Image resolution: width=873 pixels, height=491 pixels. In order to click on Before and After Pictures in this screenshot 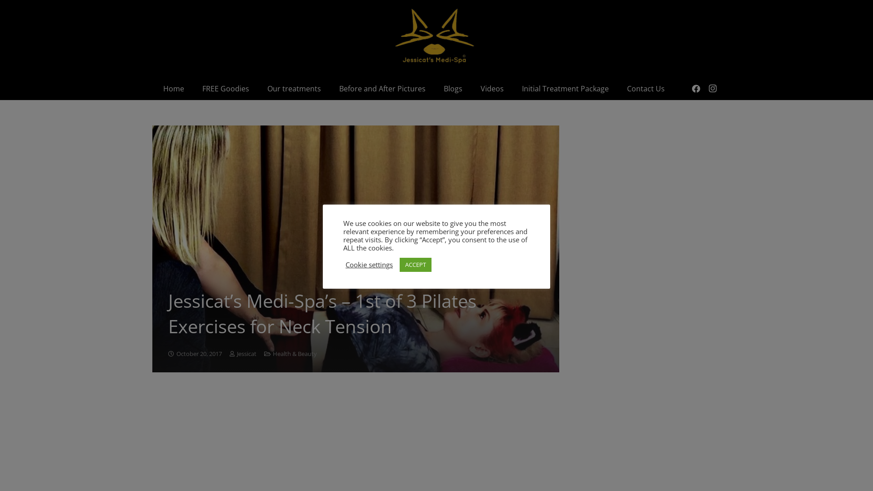, I will do `click(382, 89)`.